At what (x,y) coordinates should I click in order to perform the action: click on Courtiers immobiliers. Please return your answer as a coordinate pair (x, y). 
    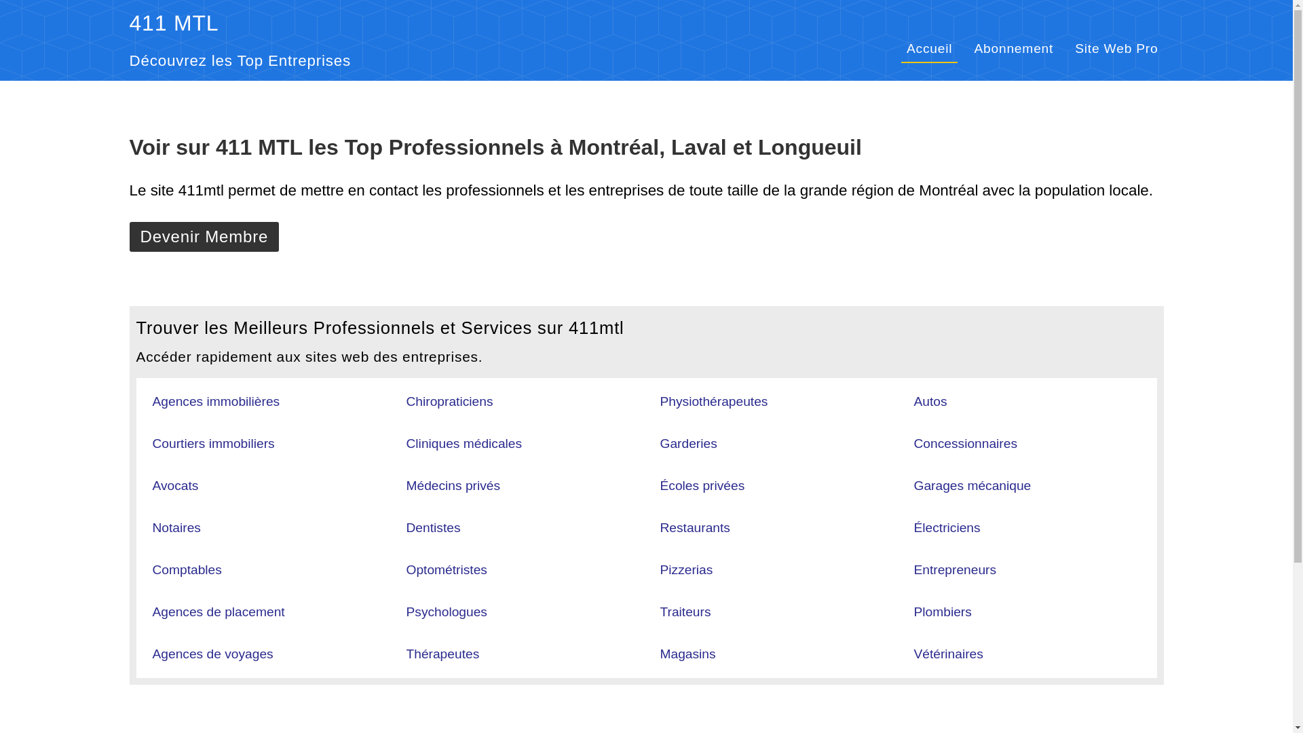
    Looking at the image, I should click on (213, 444).